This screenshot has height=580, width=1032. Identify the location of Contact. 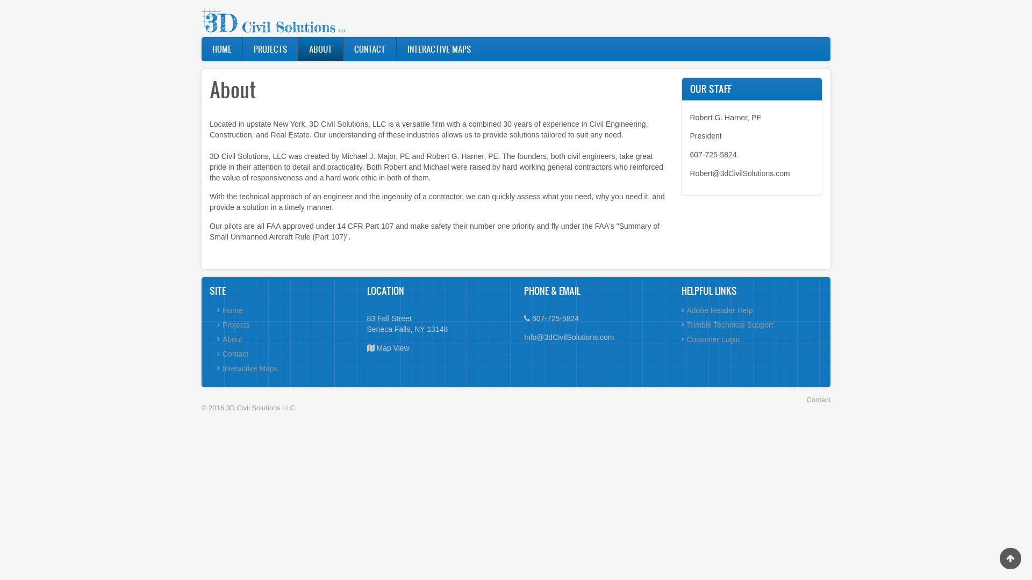
(235, 354).